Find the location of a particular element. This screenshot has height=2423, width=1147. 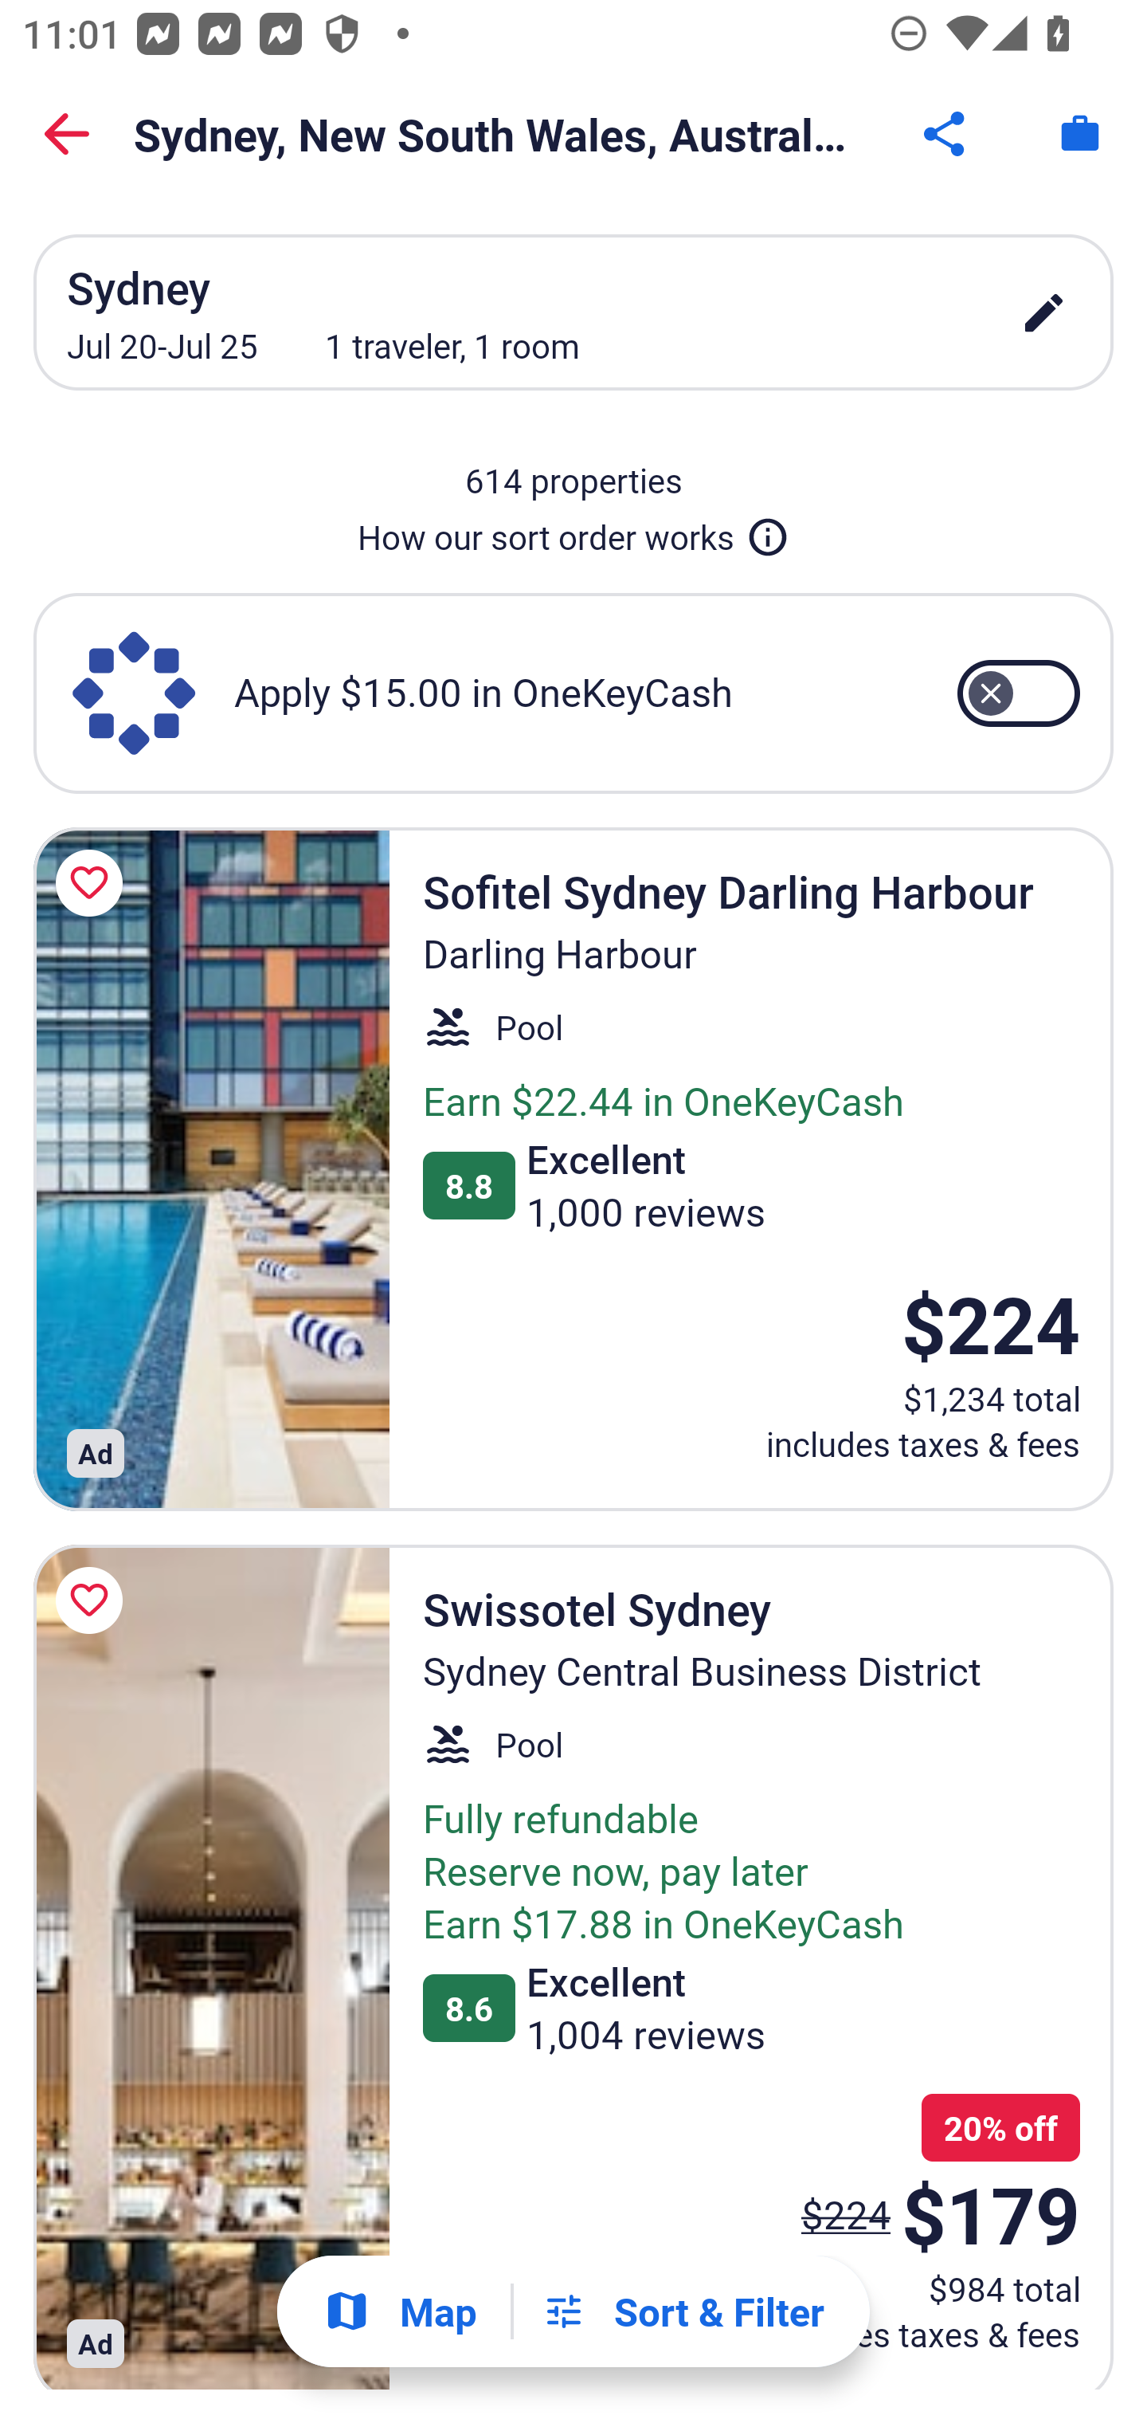

Sydney Jul 20-Jul 25 1 traveler, 1 room edit is located at coordinates (573, 312).